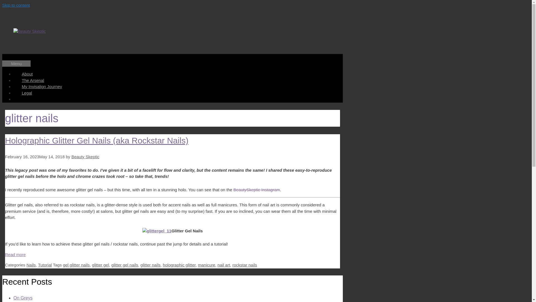 Image resolution: width=536 pixels, height=302 pixels. Describe the element at coordinates (45, 265) in the screenshot. I see `Tutorial` at that location.